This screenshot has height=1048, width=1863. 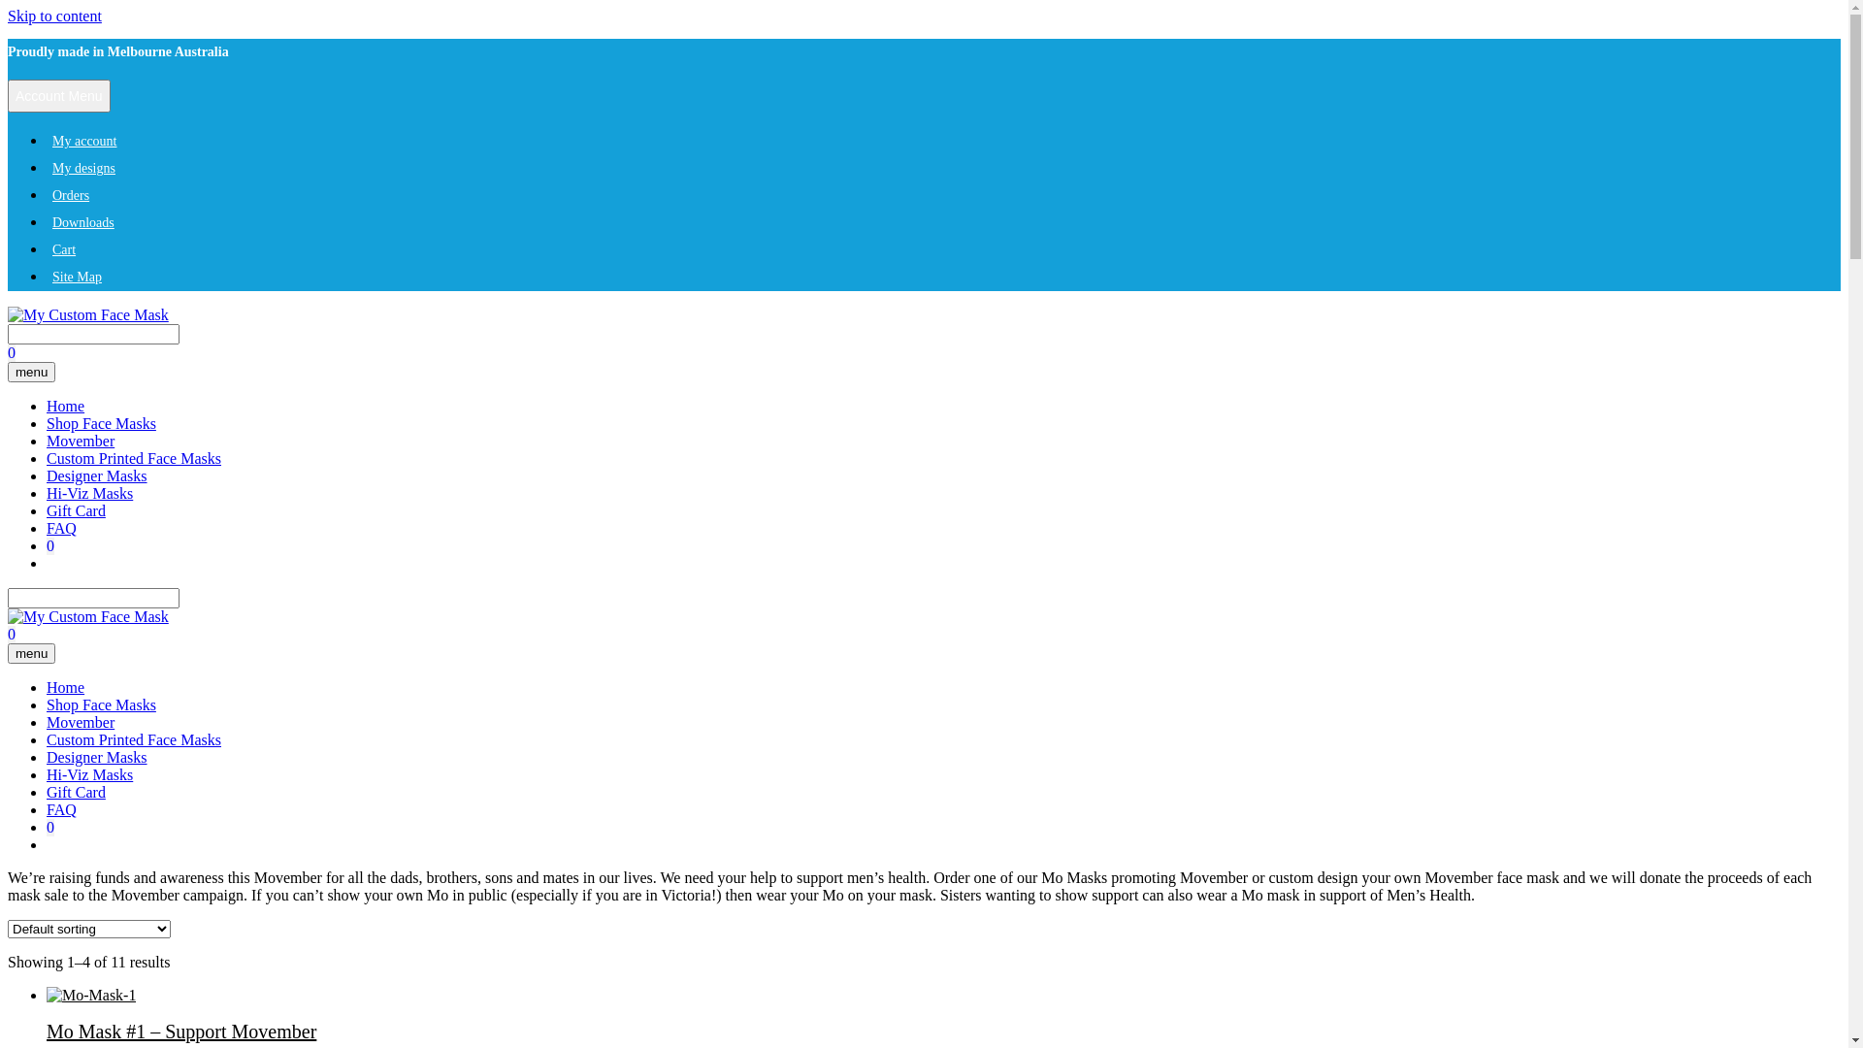 I want to click on Home, so click(x=66, y=687).